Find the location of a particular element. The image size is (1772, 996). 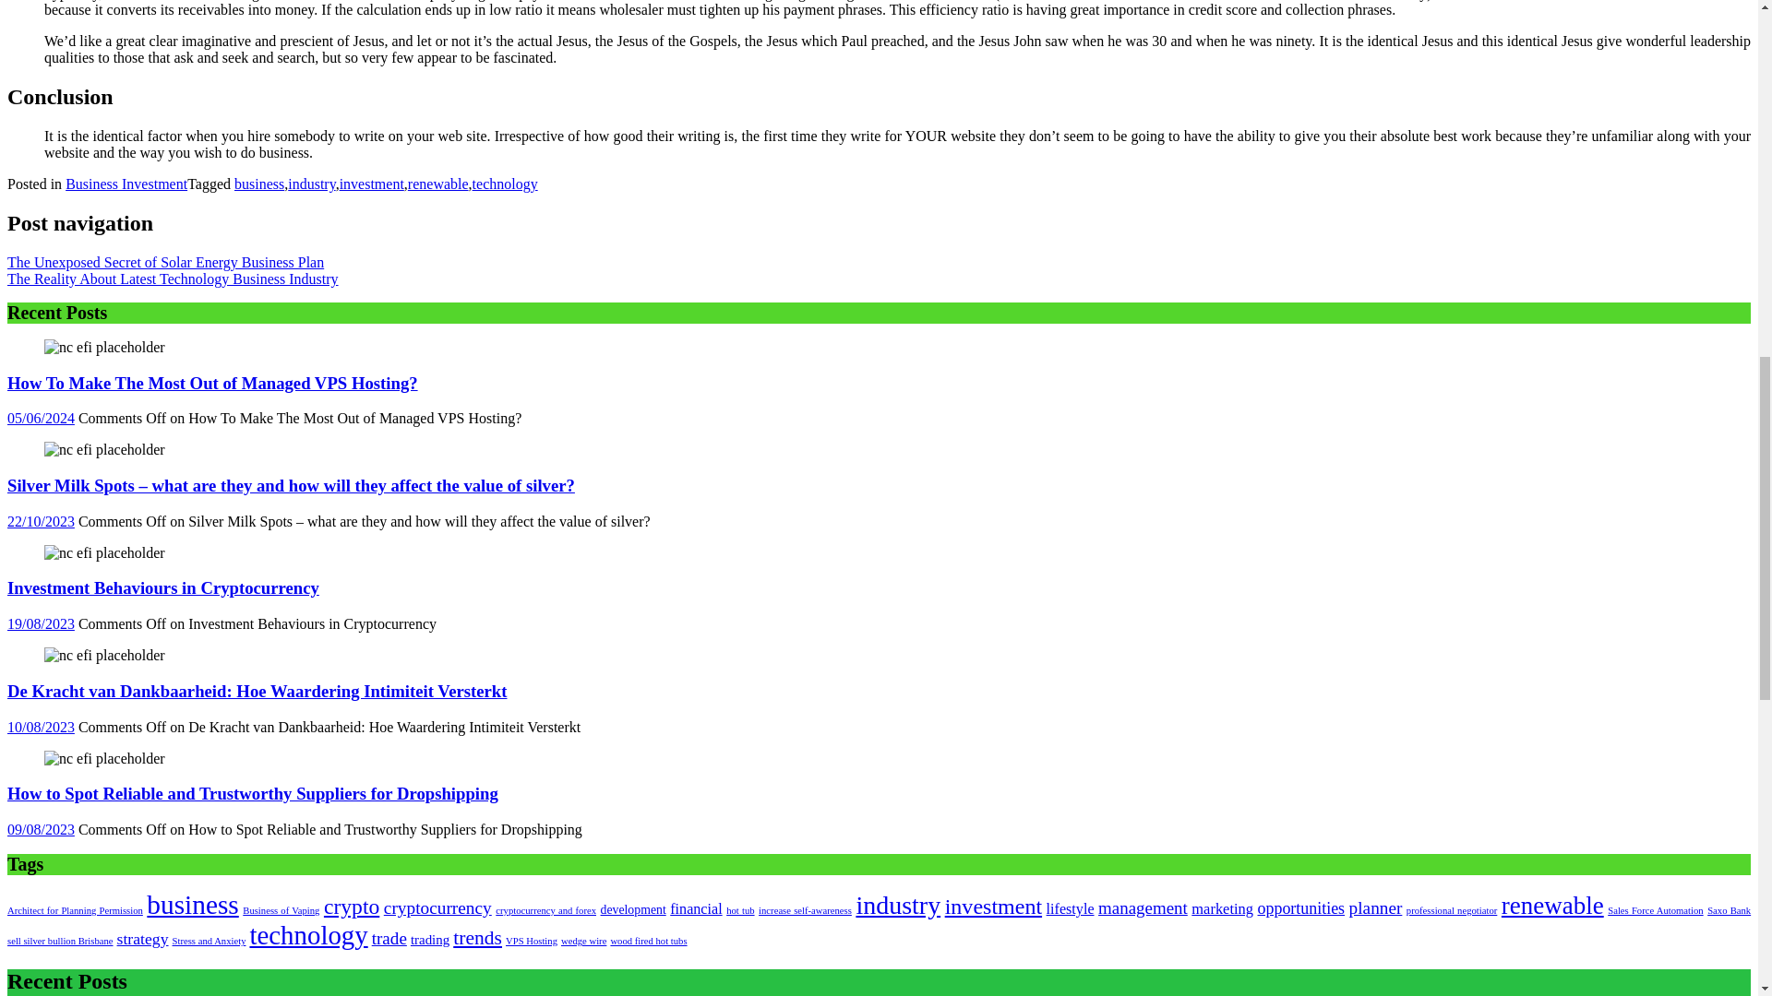

industry is located at coordinates (310, 184).